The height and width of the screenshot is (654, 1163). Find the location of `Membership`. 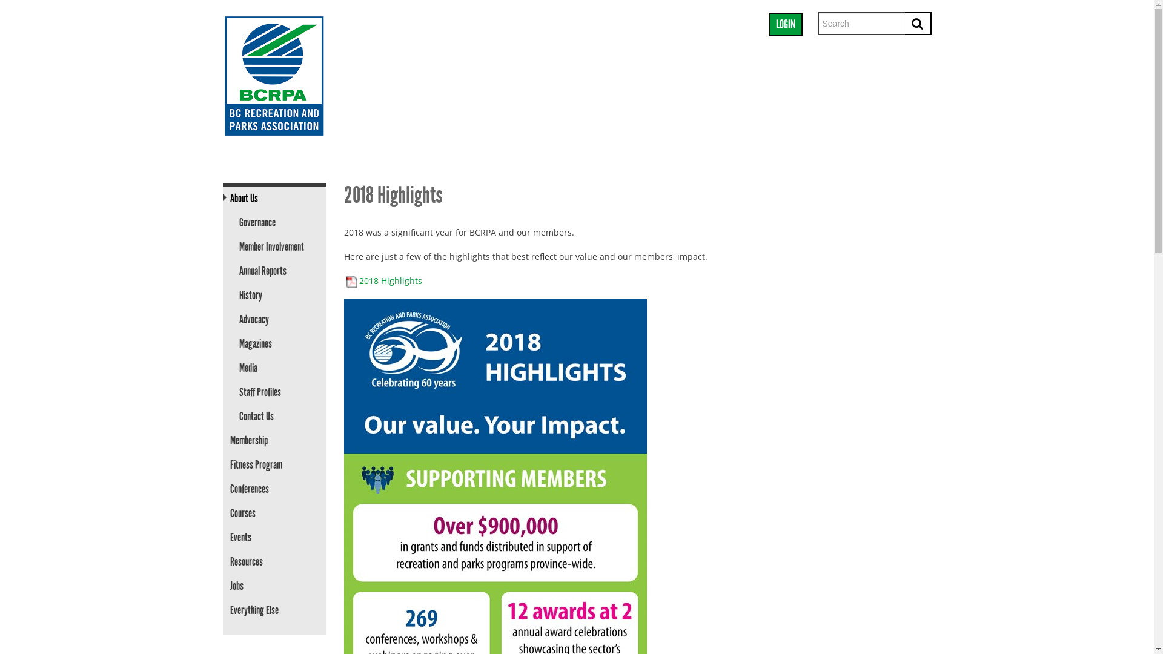

Membership is located at coordinates (274, 441).